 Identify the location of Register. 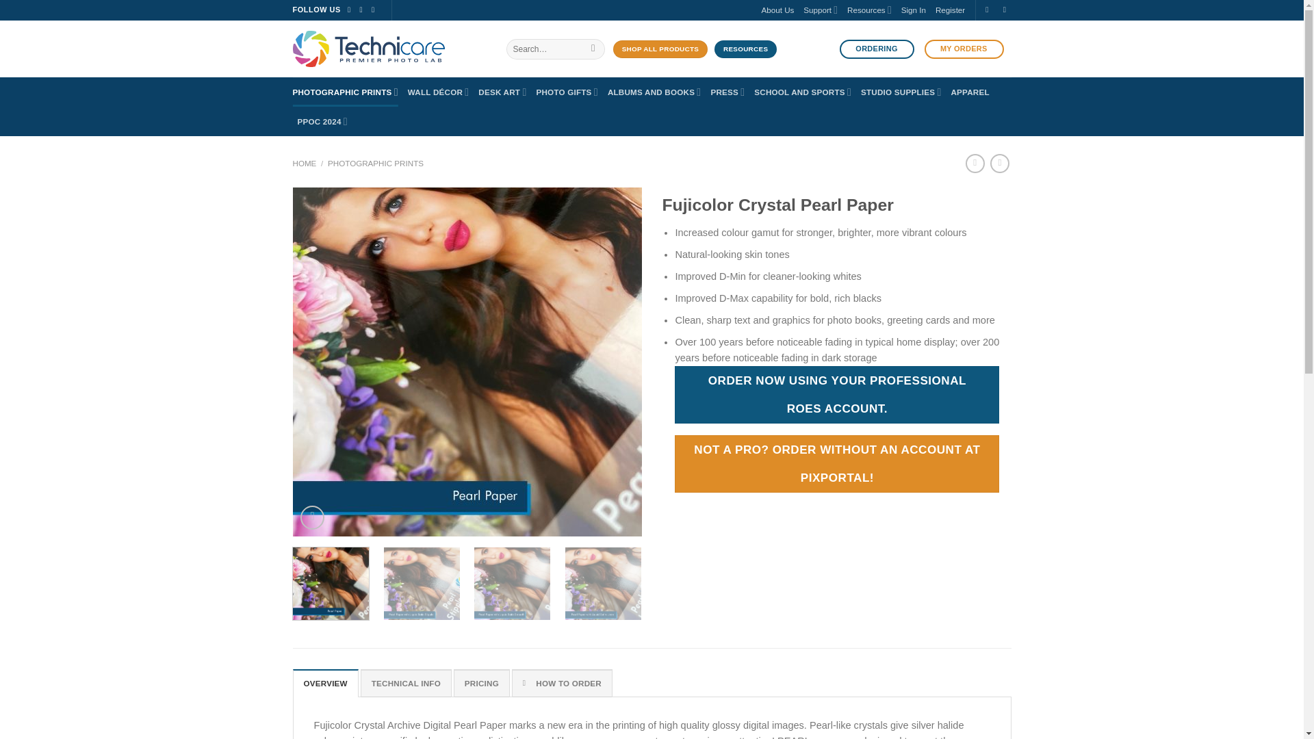
(950, 11).